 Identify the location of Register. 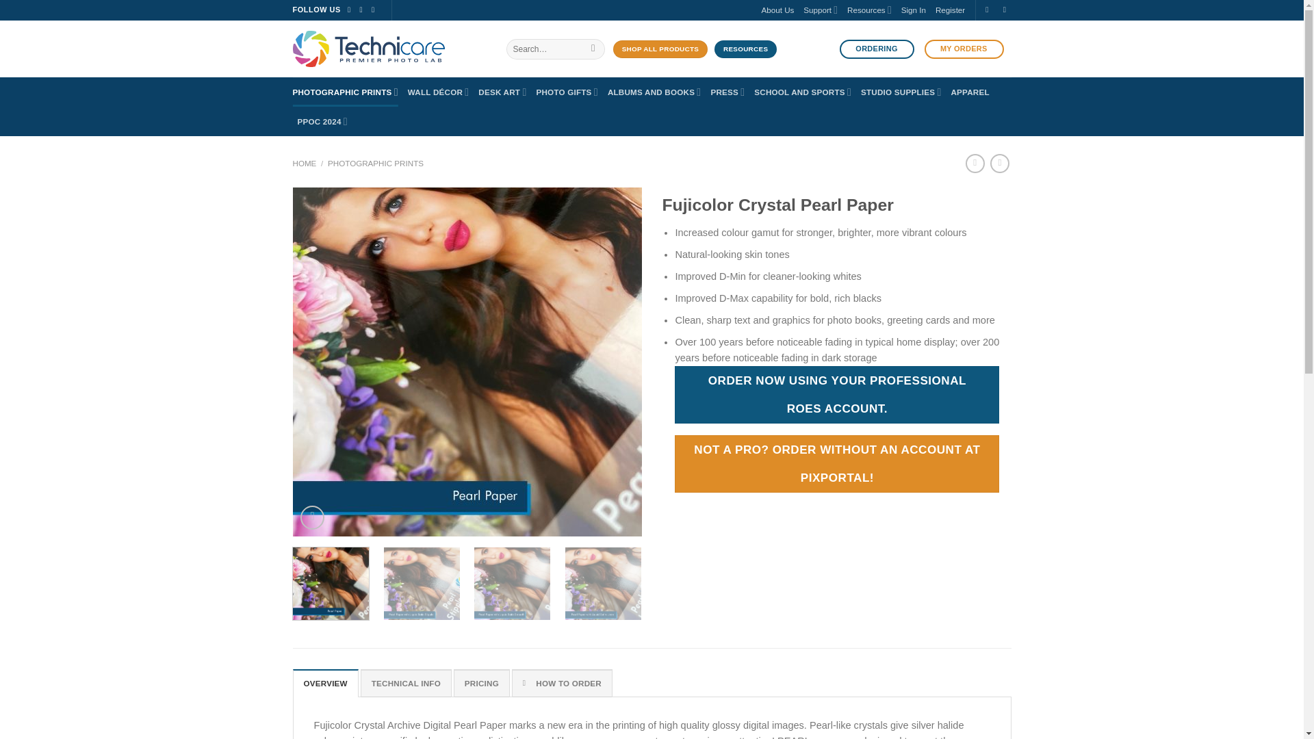
(950, 11).